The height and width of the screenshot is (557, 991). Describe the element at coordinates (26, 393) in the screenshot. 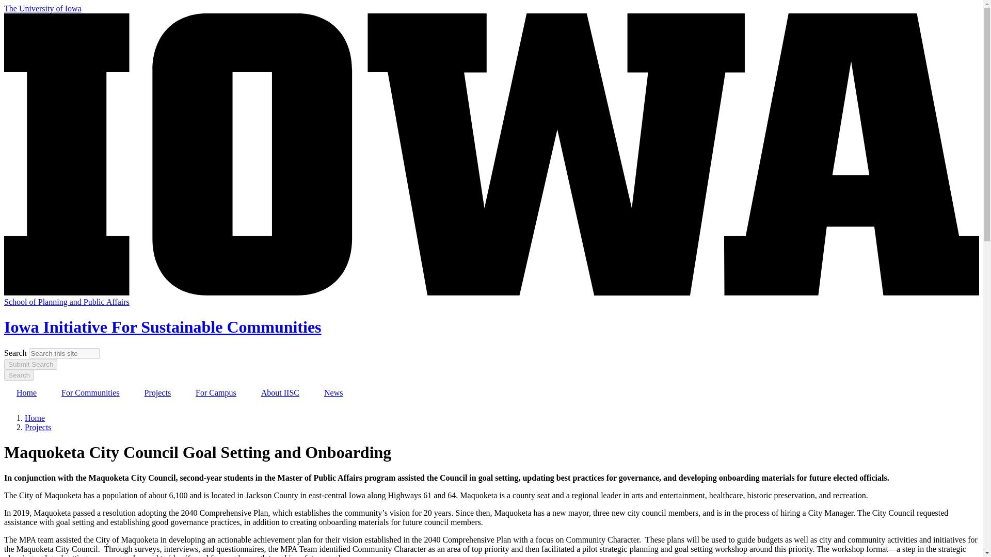

I see `Home` at that location.